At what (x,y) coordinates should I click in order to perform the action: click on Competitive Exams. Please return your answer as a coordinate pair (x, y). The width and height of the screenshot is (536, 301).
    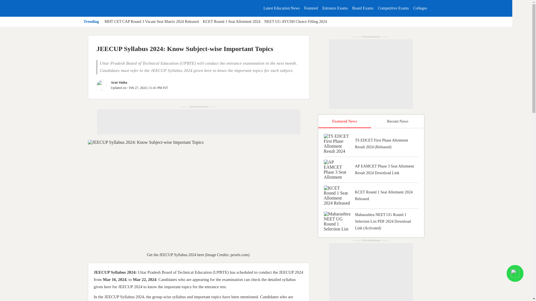
    Looking at the image, I should click on (393, 8).